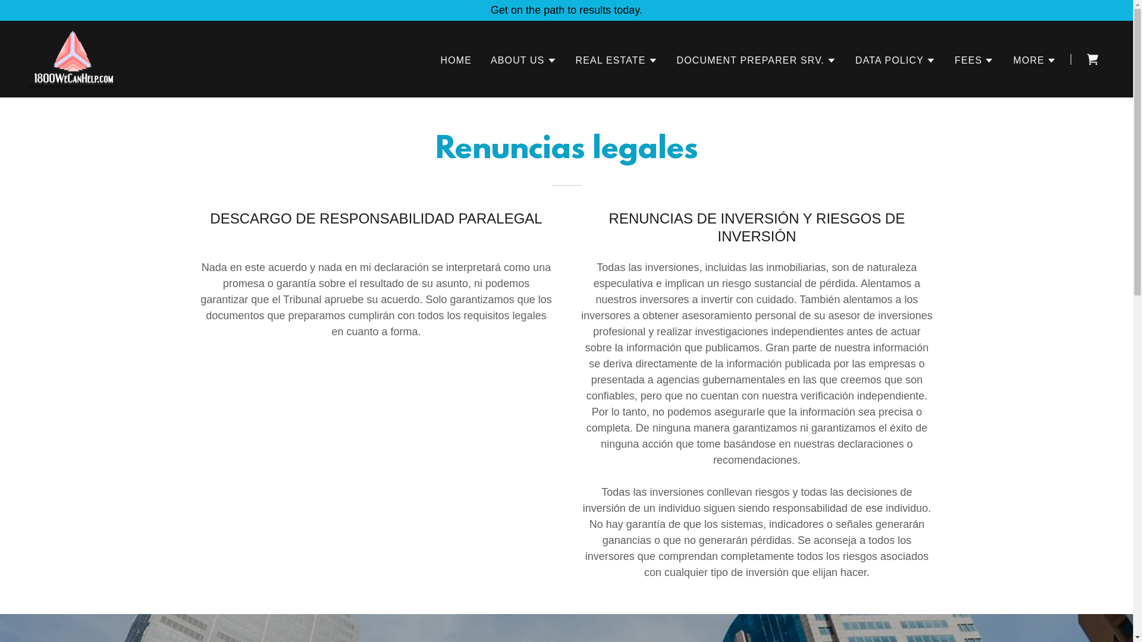 The height and width of the screenshot is (642, 1142). Describe the element at coordinates (896, 61) in the screenshot. I see `DATA POLICY` at that location.